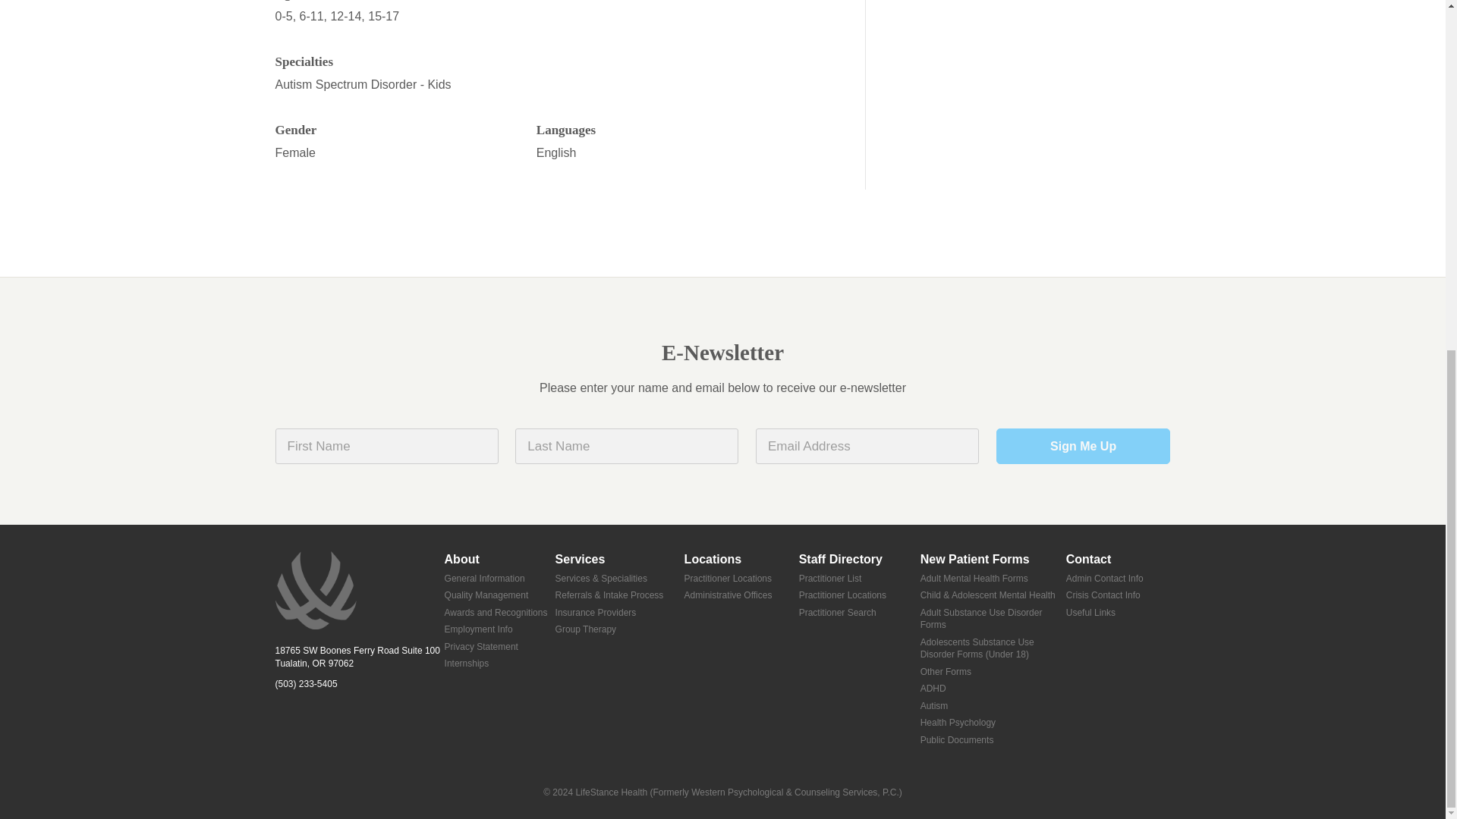 The image size is (1457, 819). What do you see at coordinates (619, 613) in the screenshot?
I see `Insurance Providers` at bounding box center [619, 613].